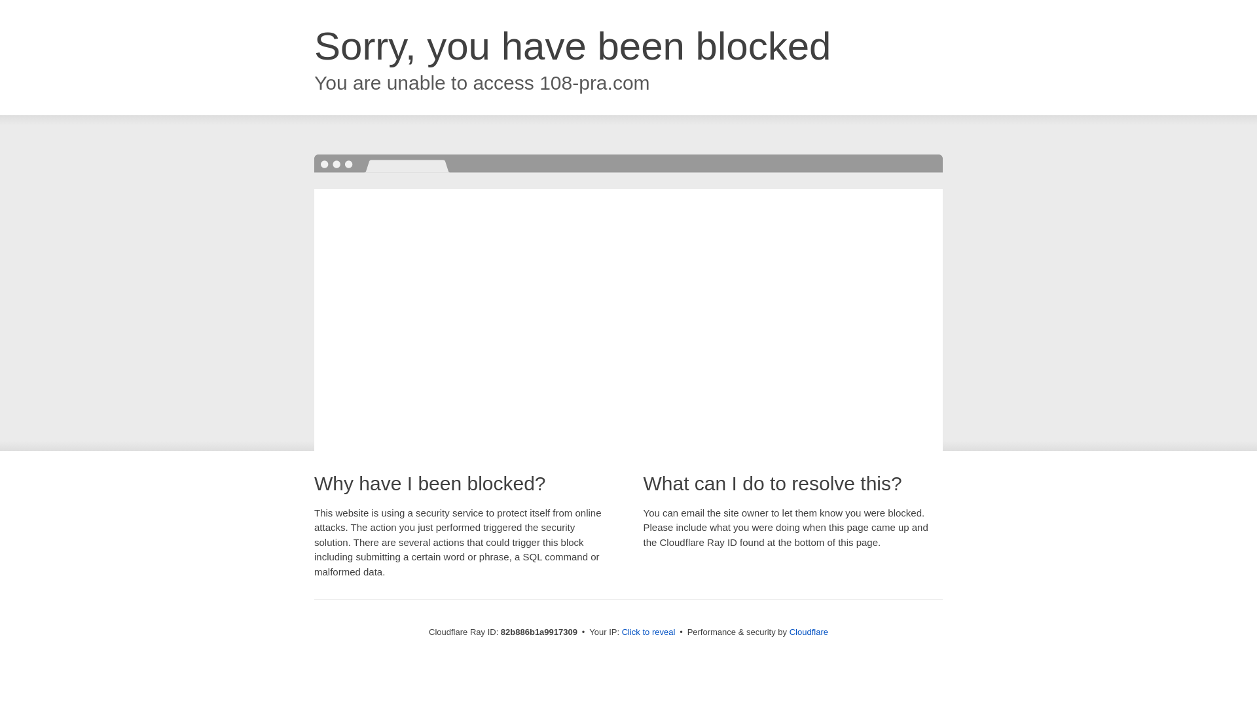 The height and width of the screenshot is (707, 1257). What do you see at coordinates (809, 632) in the screenshot?
I see `Cloudflare` at bounding box center [809, 632].